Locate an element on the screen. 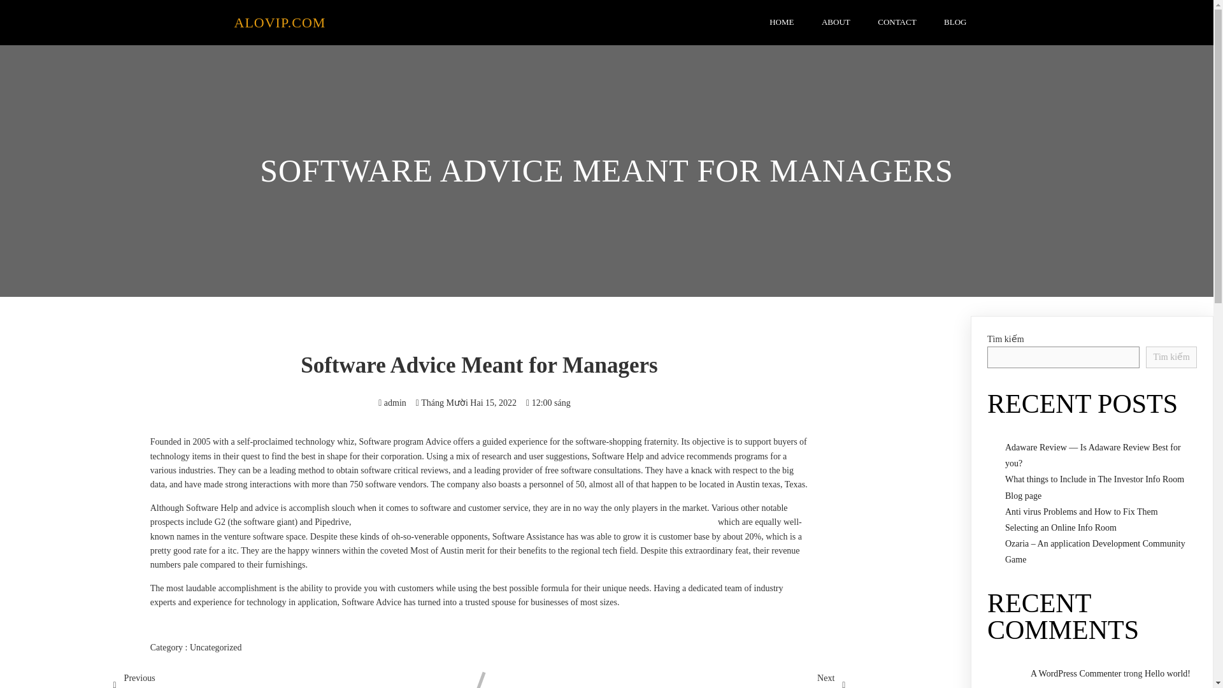 The height and width of the screenshot is (688, 1223). A WordPress Commenter is located at coordinates (1076, 673).